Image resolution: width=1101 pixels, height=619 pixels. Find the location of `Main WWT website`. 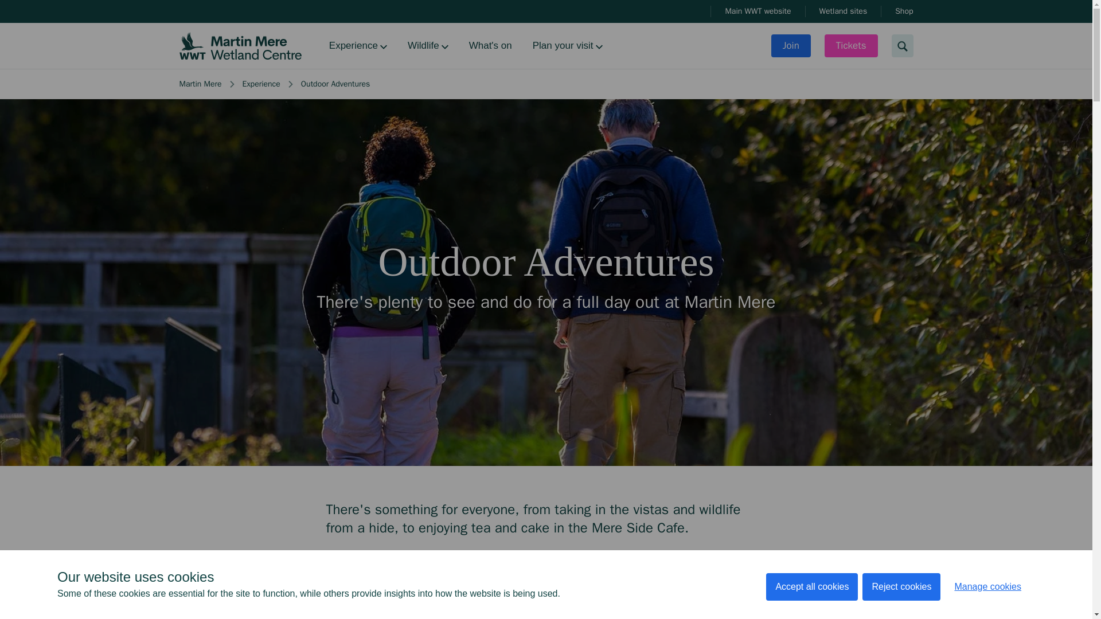

Main WWT website is located at coordinates (757, 11).